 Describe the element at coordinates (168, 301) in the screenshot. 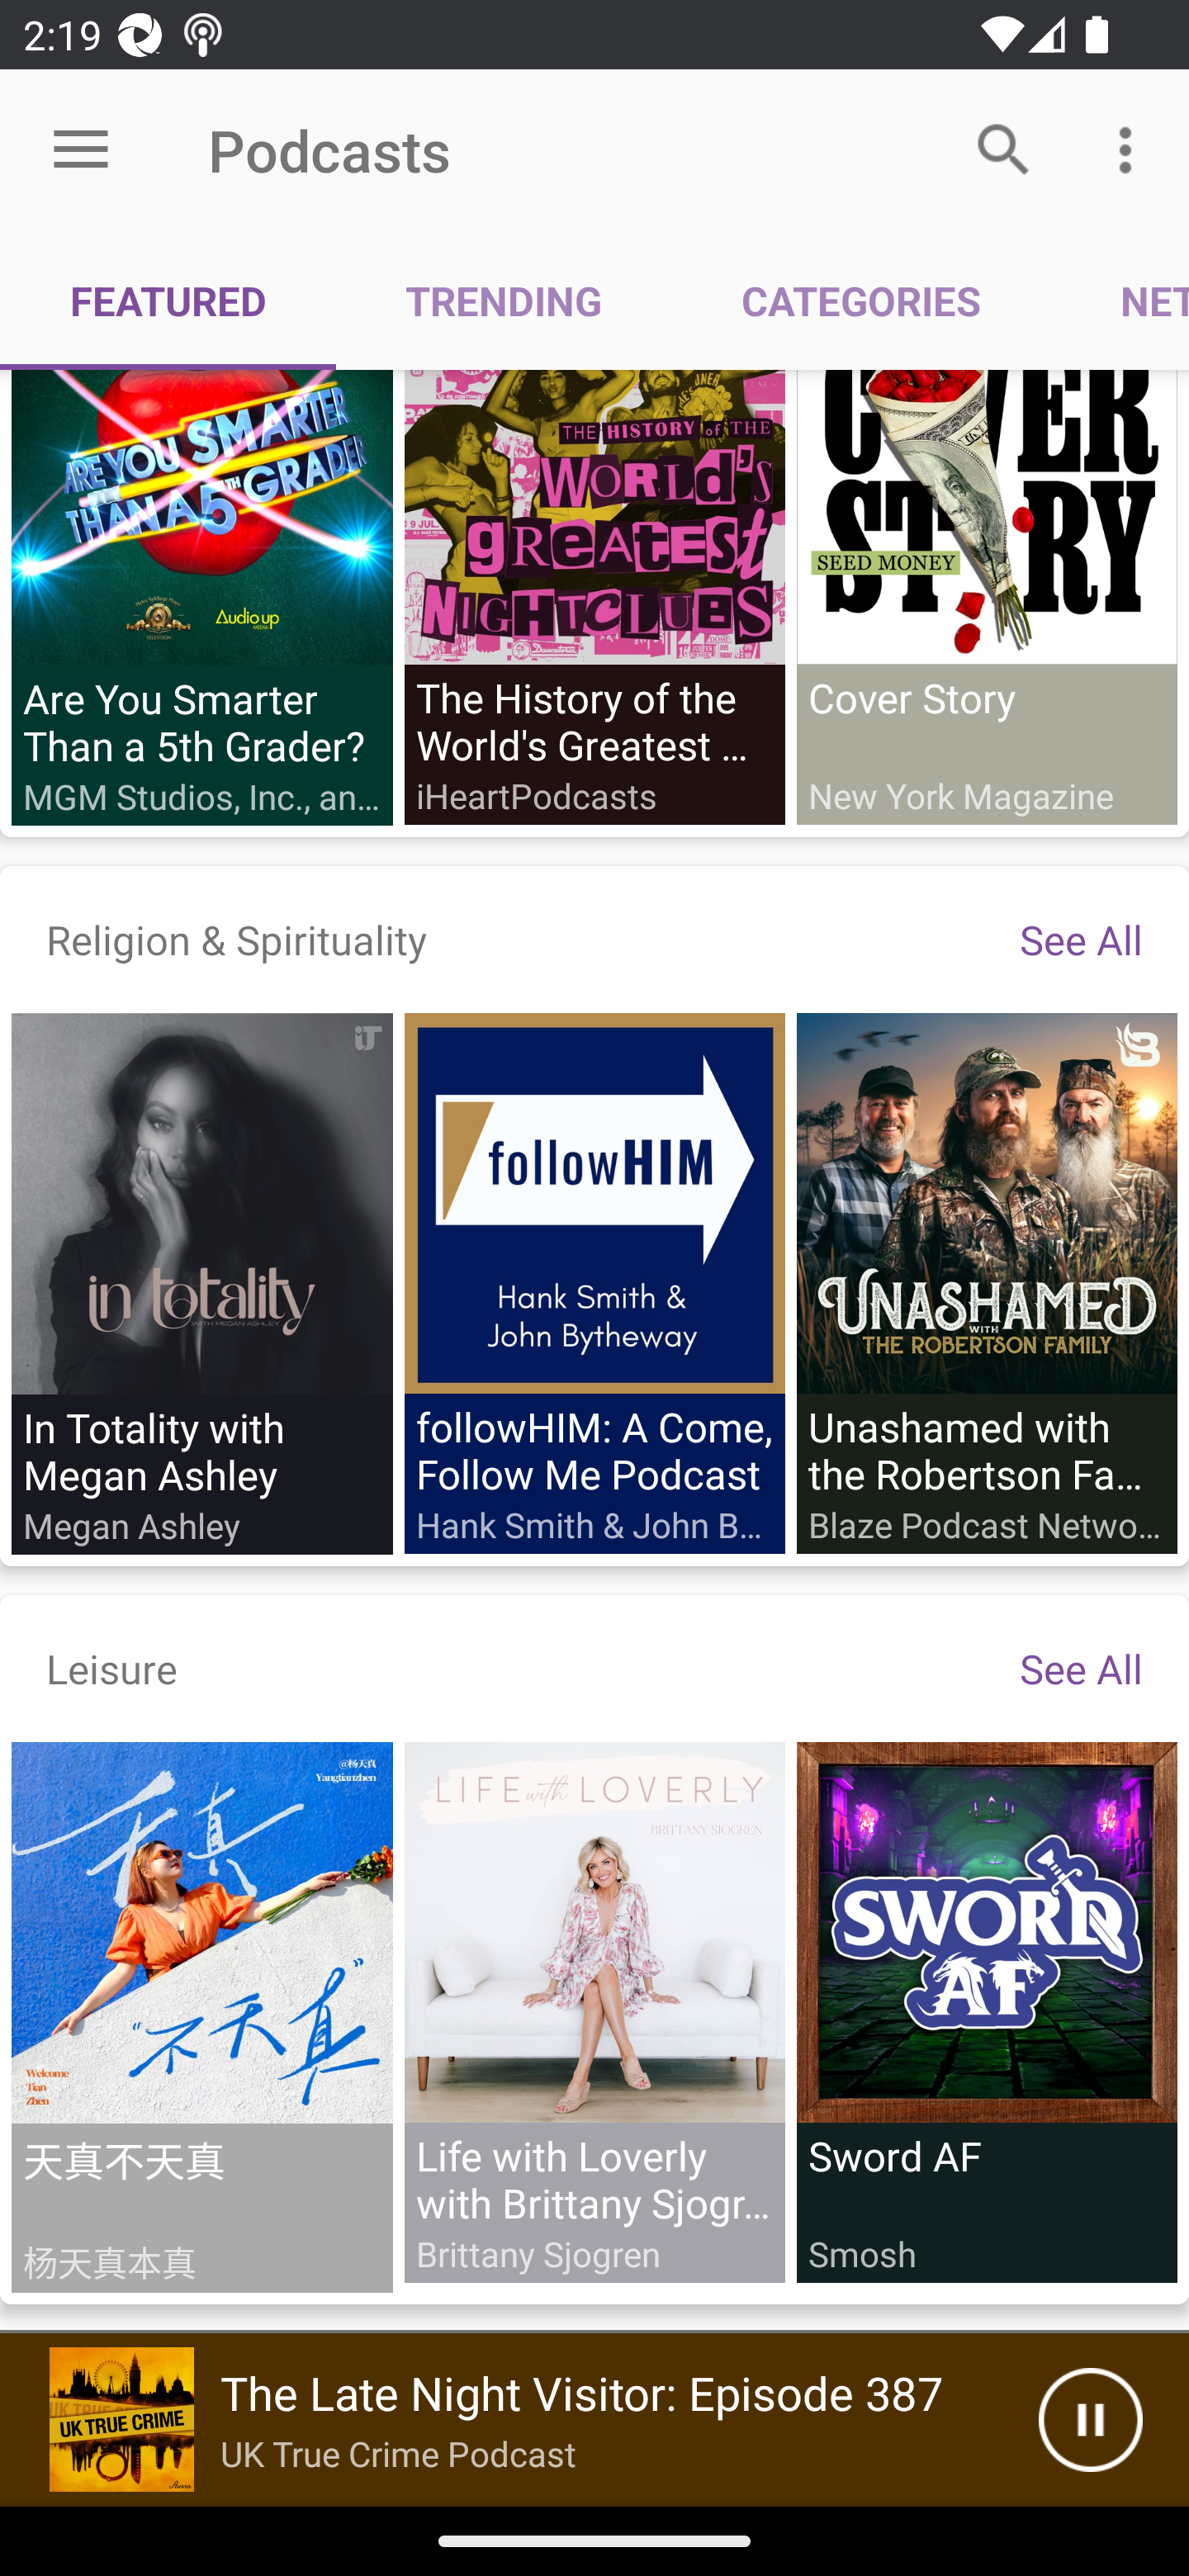

I see `FEATURED` at that location.